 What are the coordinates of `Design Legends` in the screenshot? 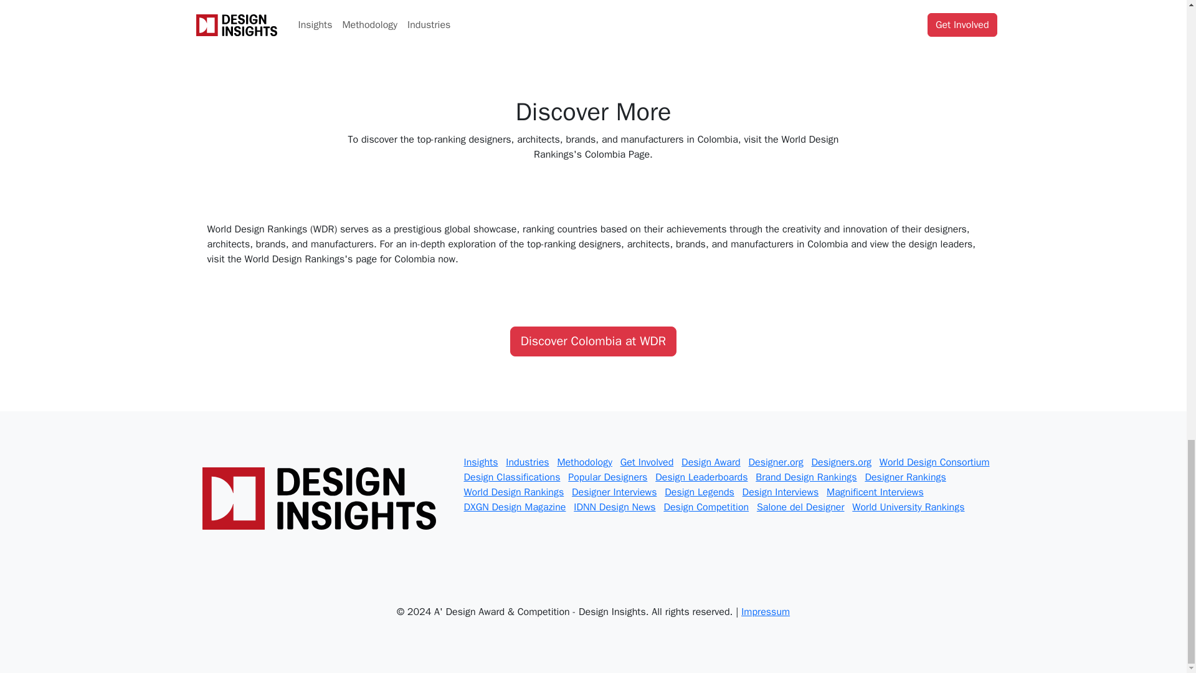 It's located at (699, 492).